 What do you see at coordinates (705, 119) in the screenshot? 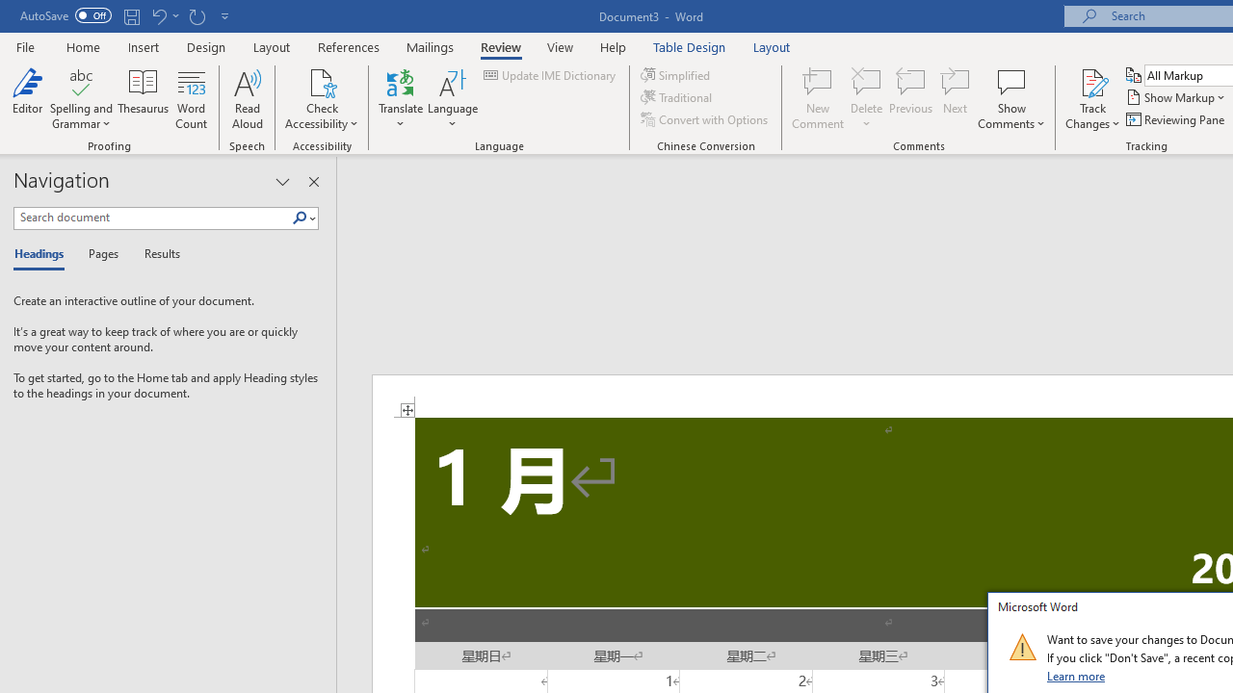
I see `Convert with Options...` at bounding box center [705, 119].